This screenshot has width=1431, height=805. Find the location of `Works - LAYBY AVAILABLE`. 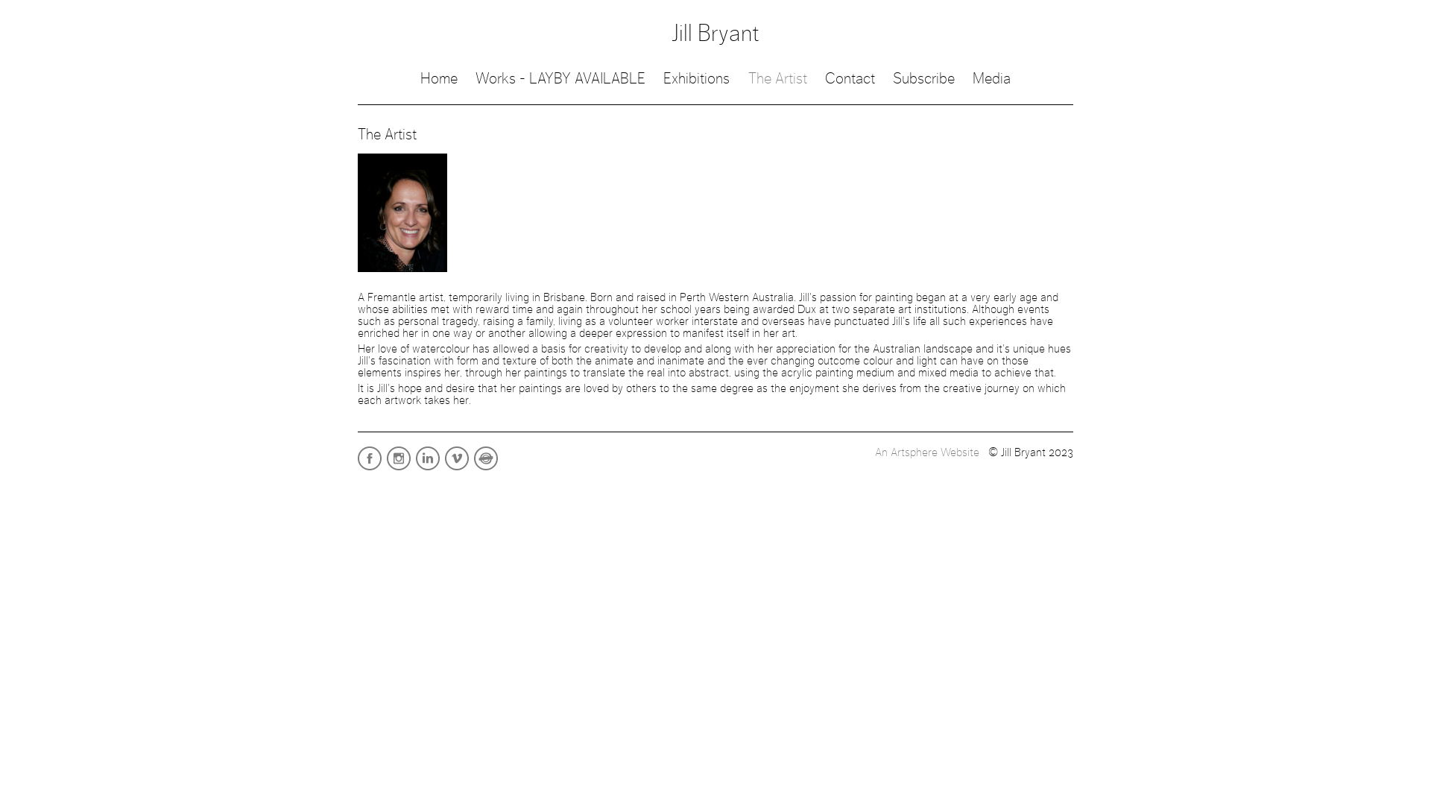

Works - LAYBY AVAILABLE is located at coordinates (560, 79).